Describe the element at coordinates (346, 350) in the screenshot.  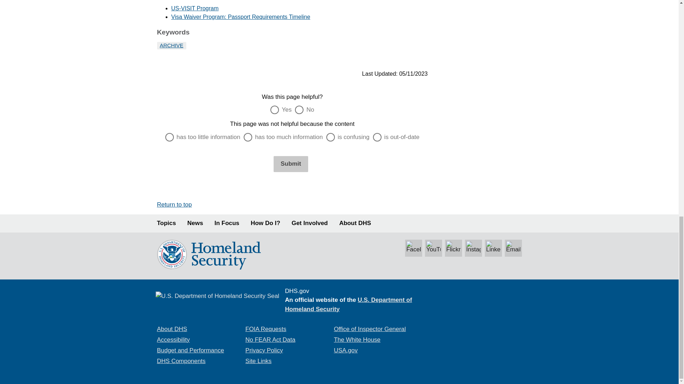
I see `USA.gov` at that location.